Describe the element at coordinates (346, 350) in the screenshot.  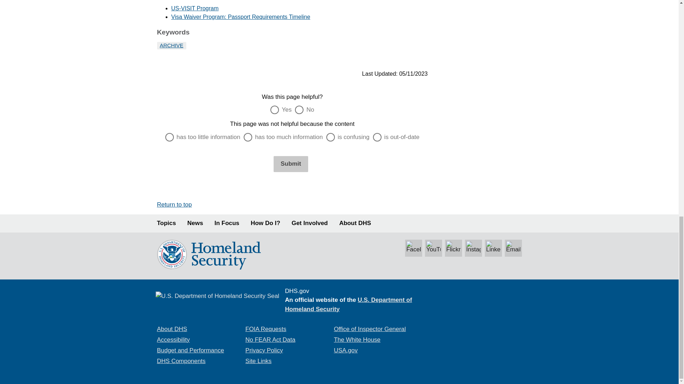
I see `USA.gov` at that location.